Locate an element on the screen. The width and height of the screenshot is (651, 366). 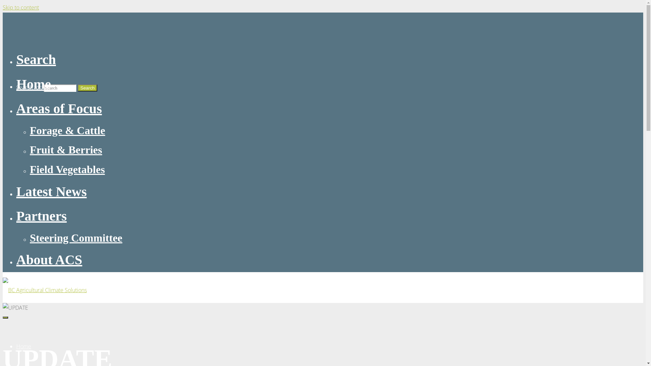
Skip to content is located at coordinates (21, 7).